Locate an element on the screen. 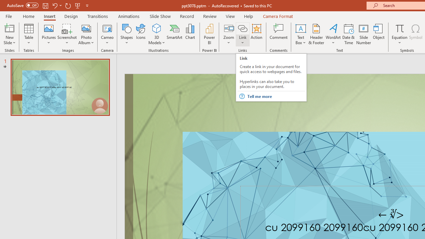 Image resolution: width=425 pixels, height=239 pixels. TextBox 7 is located at coordinates (391, 214).